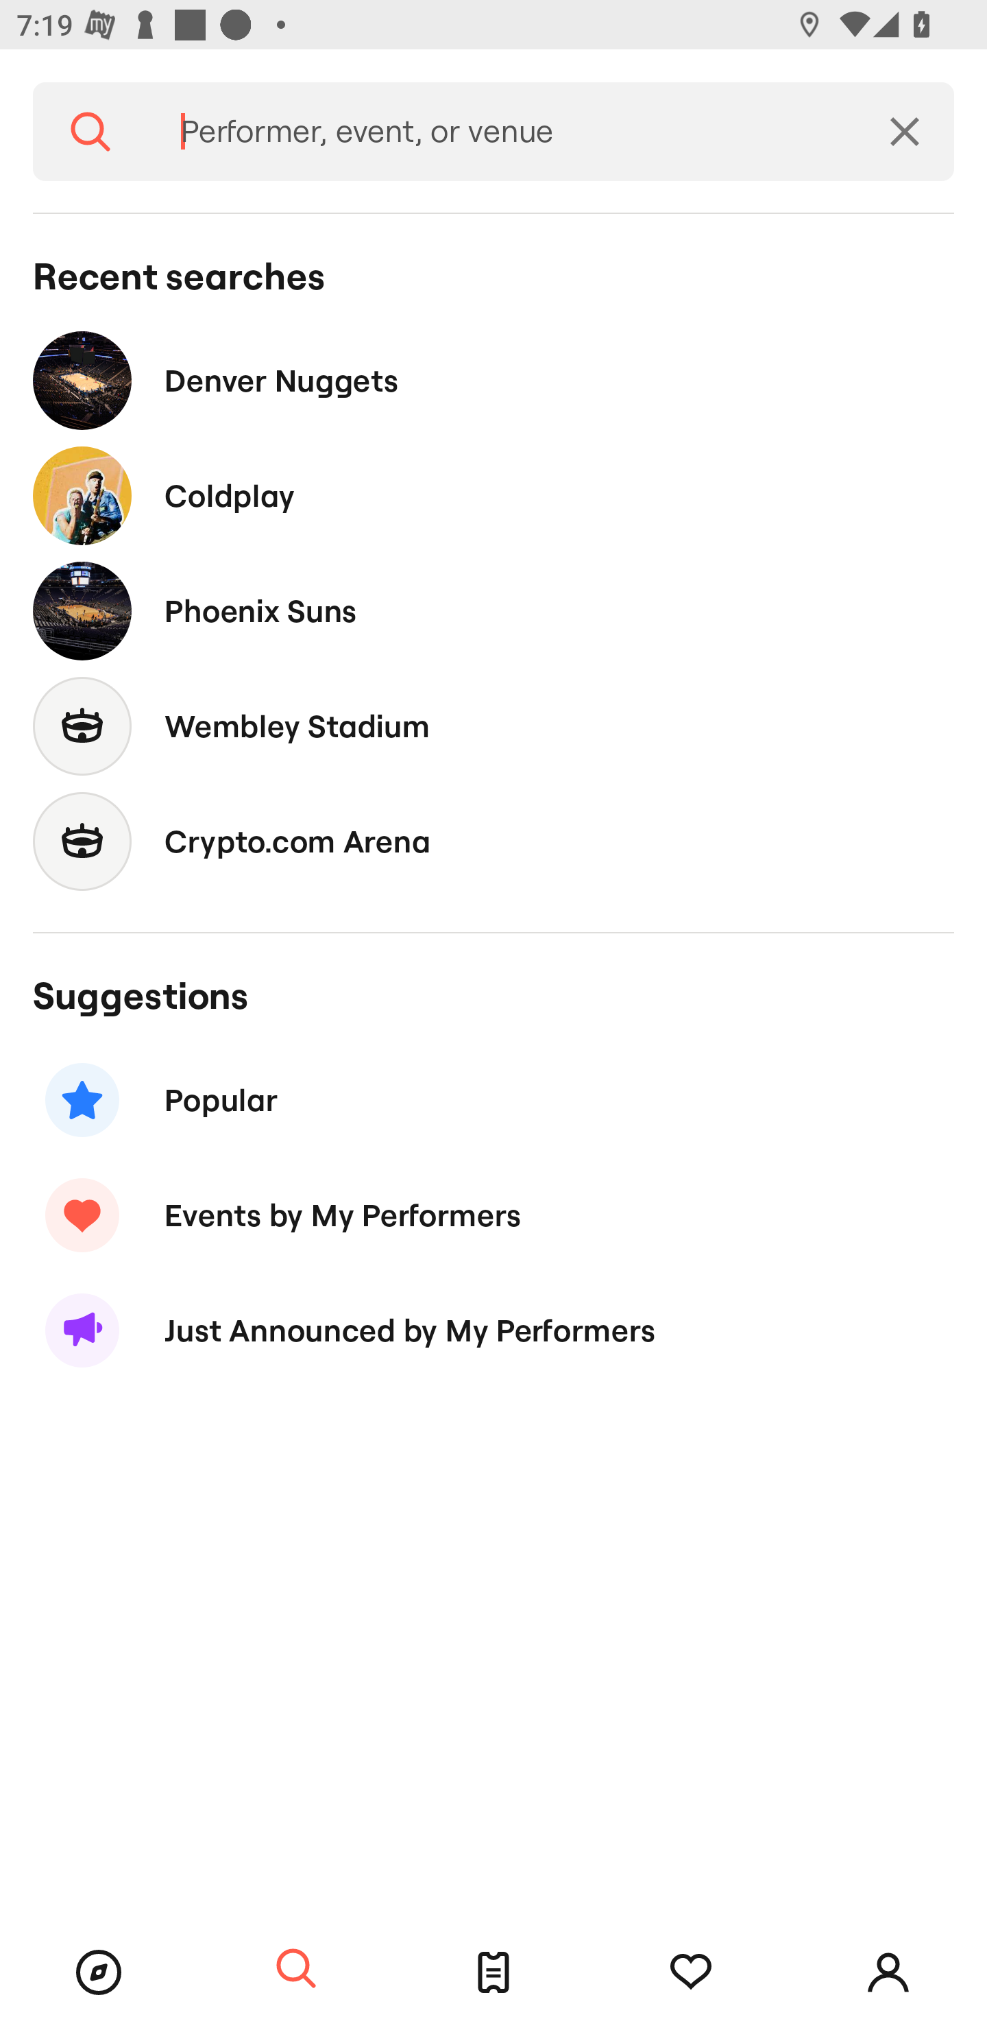 The width and height of the screenshot is (987, 2030). Describe the element at coordinates (493, 841) in the screenshot. I see `Crypto.com Arena` at that location.